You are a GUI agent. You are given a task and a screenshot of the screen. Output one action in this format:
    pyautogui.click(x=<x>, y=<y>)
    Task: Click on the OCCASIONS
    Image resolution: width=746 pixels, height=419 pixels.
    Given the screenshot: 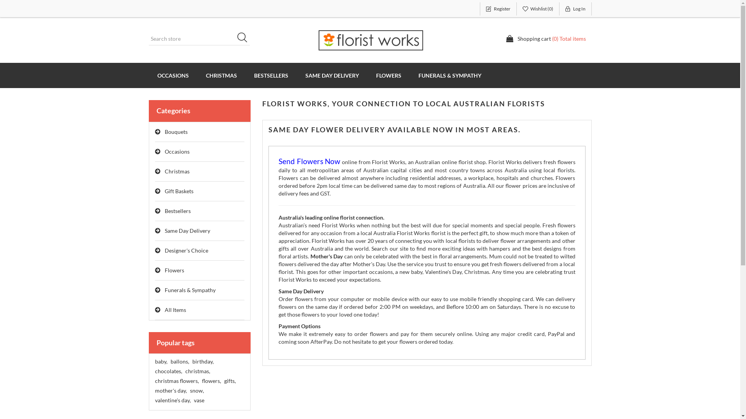 What is the action you would take?
    pyautogui.click(x=173, y=75)
    